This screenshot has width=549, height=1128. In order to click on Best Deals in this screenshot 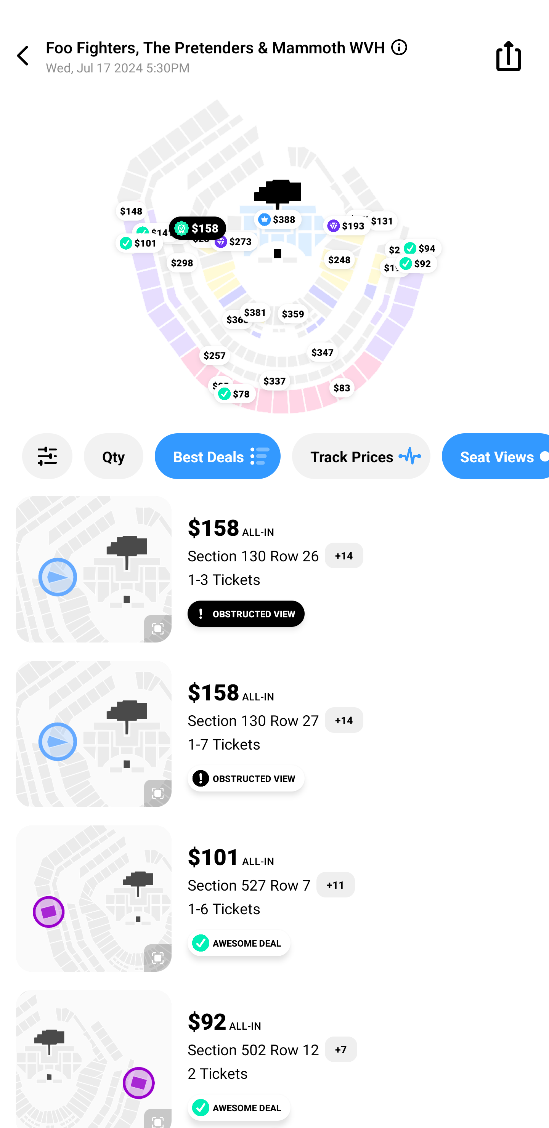, I will do `click(217, 456)`.